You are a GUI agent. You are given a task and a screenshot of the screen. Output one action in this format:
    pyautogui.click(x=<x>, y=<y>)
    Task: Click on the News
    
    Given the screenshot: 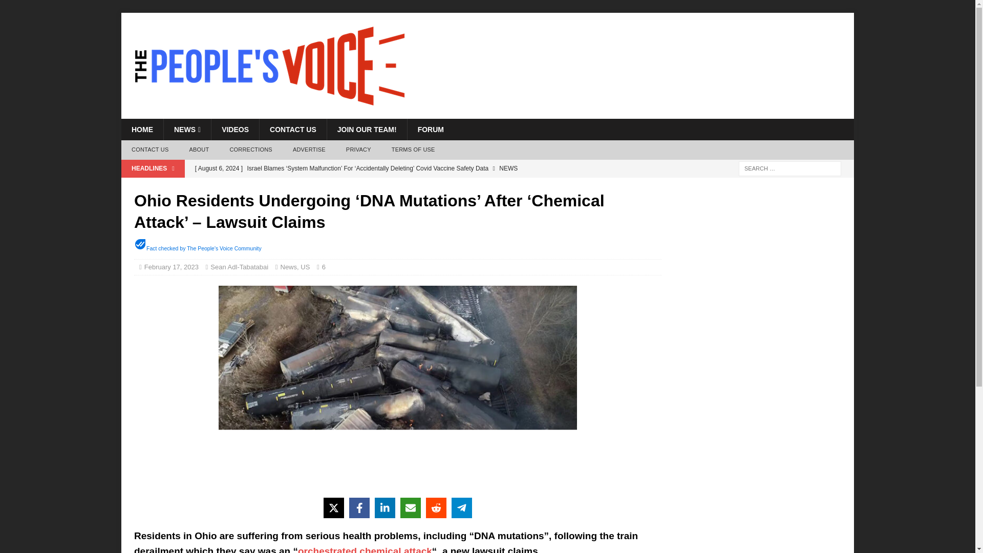 What is the action you would take?
    pyautogui.click(x=289, y=267)
    